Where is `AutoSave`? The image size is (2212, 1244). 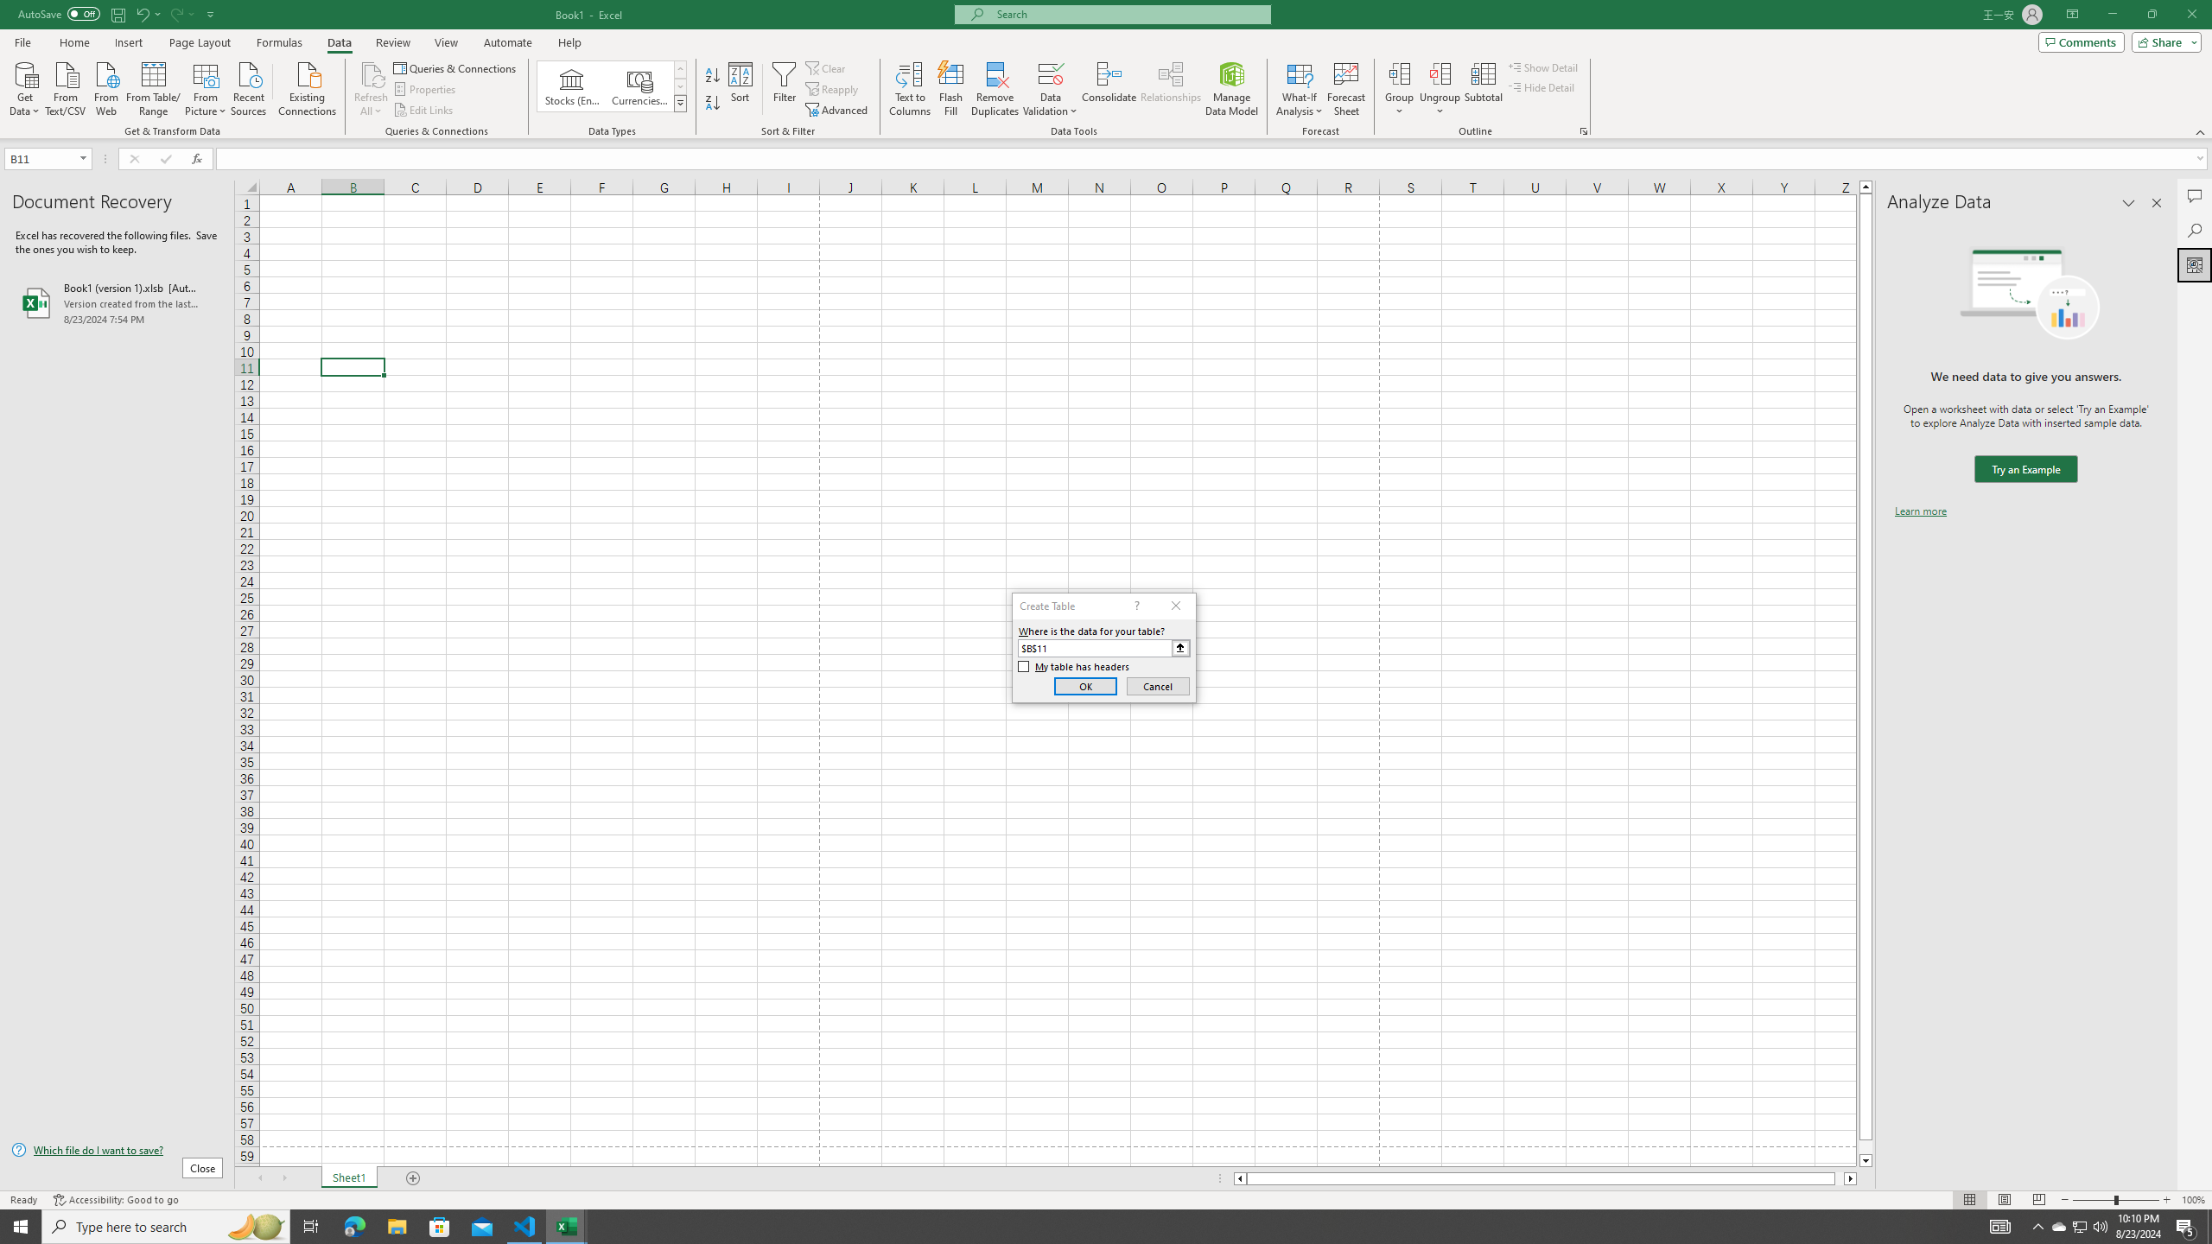 AutoSave is located at coordinates (59, 14).